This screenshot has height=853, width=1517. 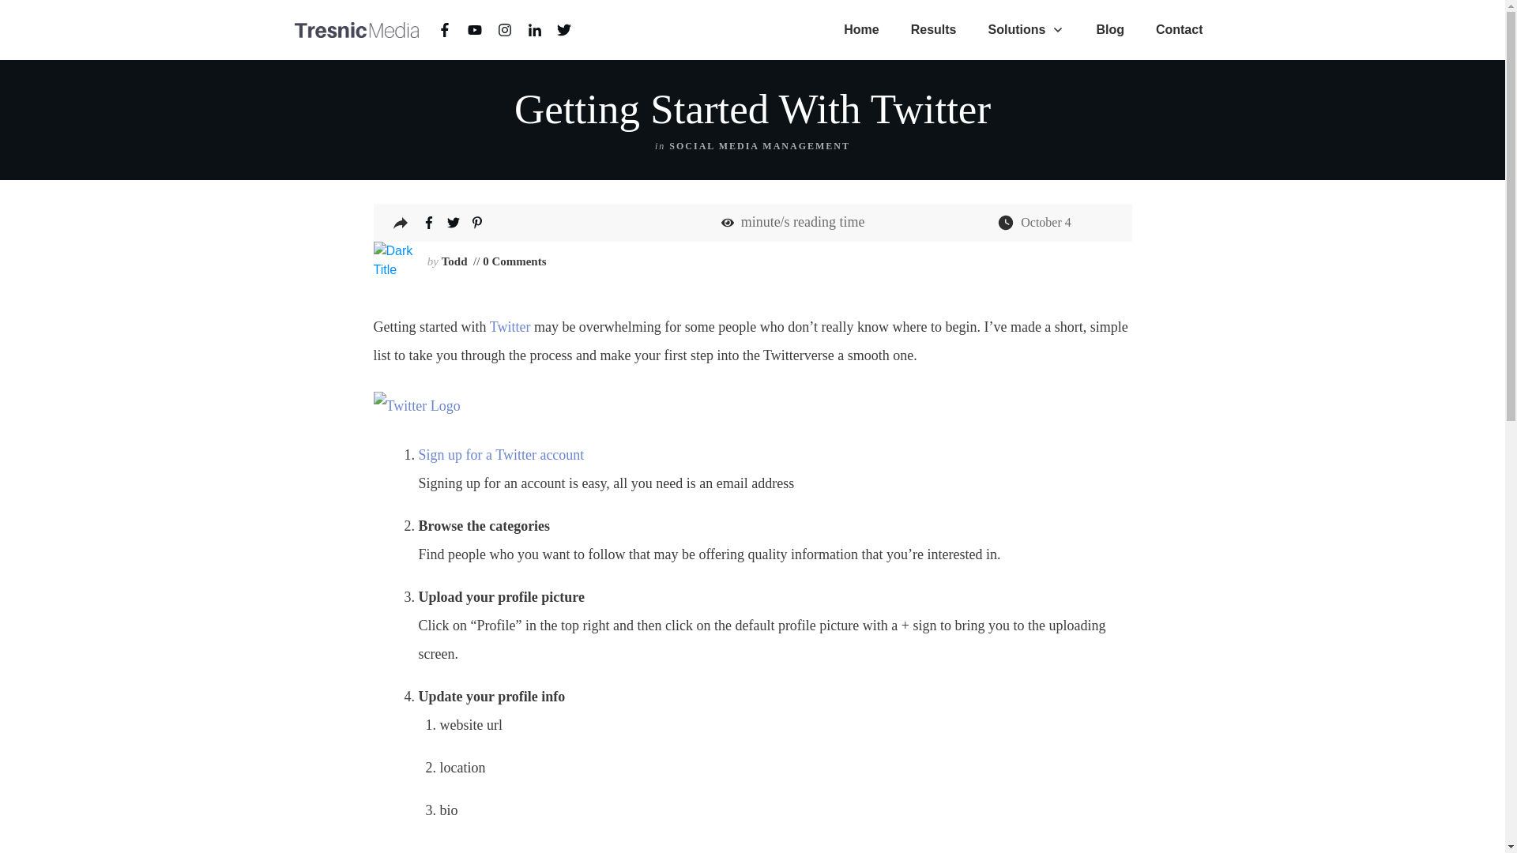 What do you see at coordinates (860, 30) in the screenshot?
I see `Home` at bounding box center [860, 30].